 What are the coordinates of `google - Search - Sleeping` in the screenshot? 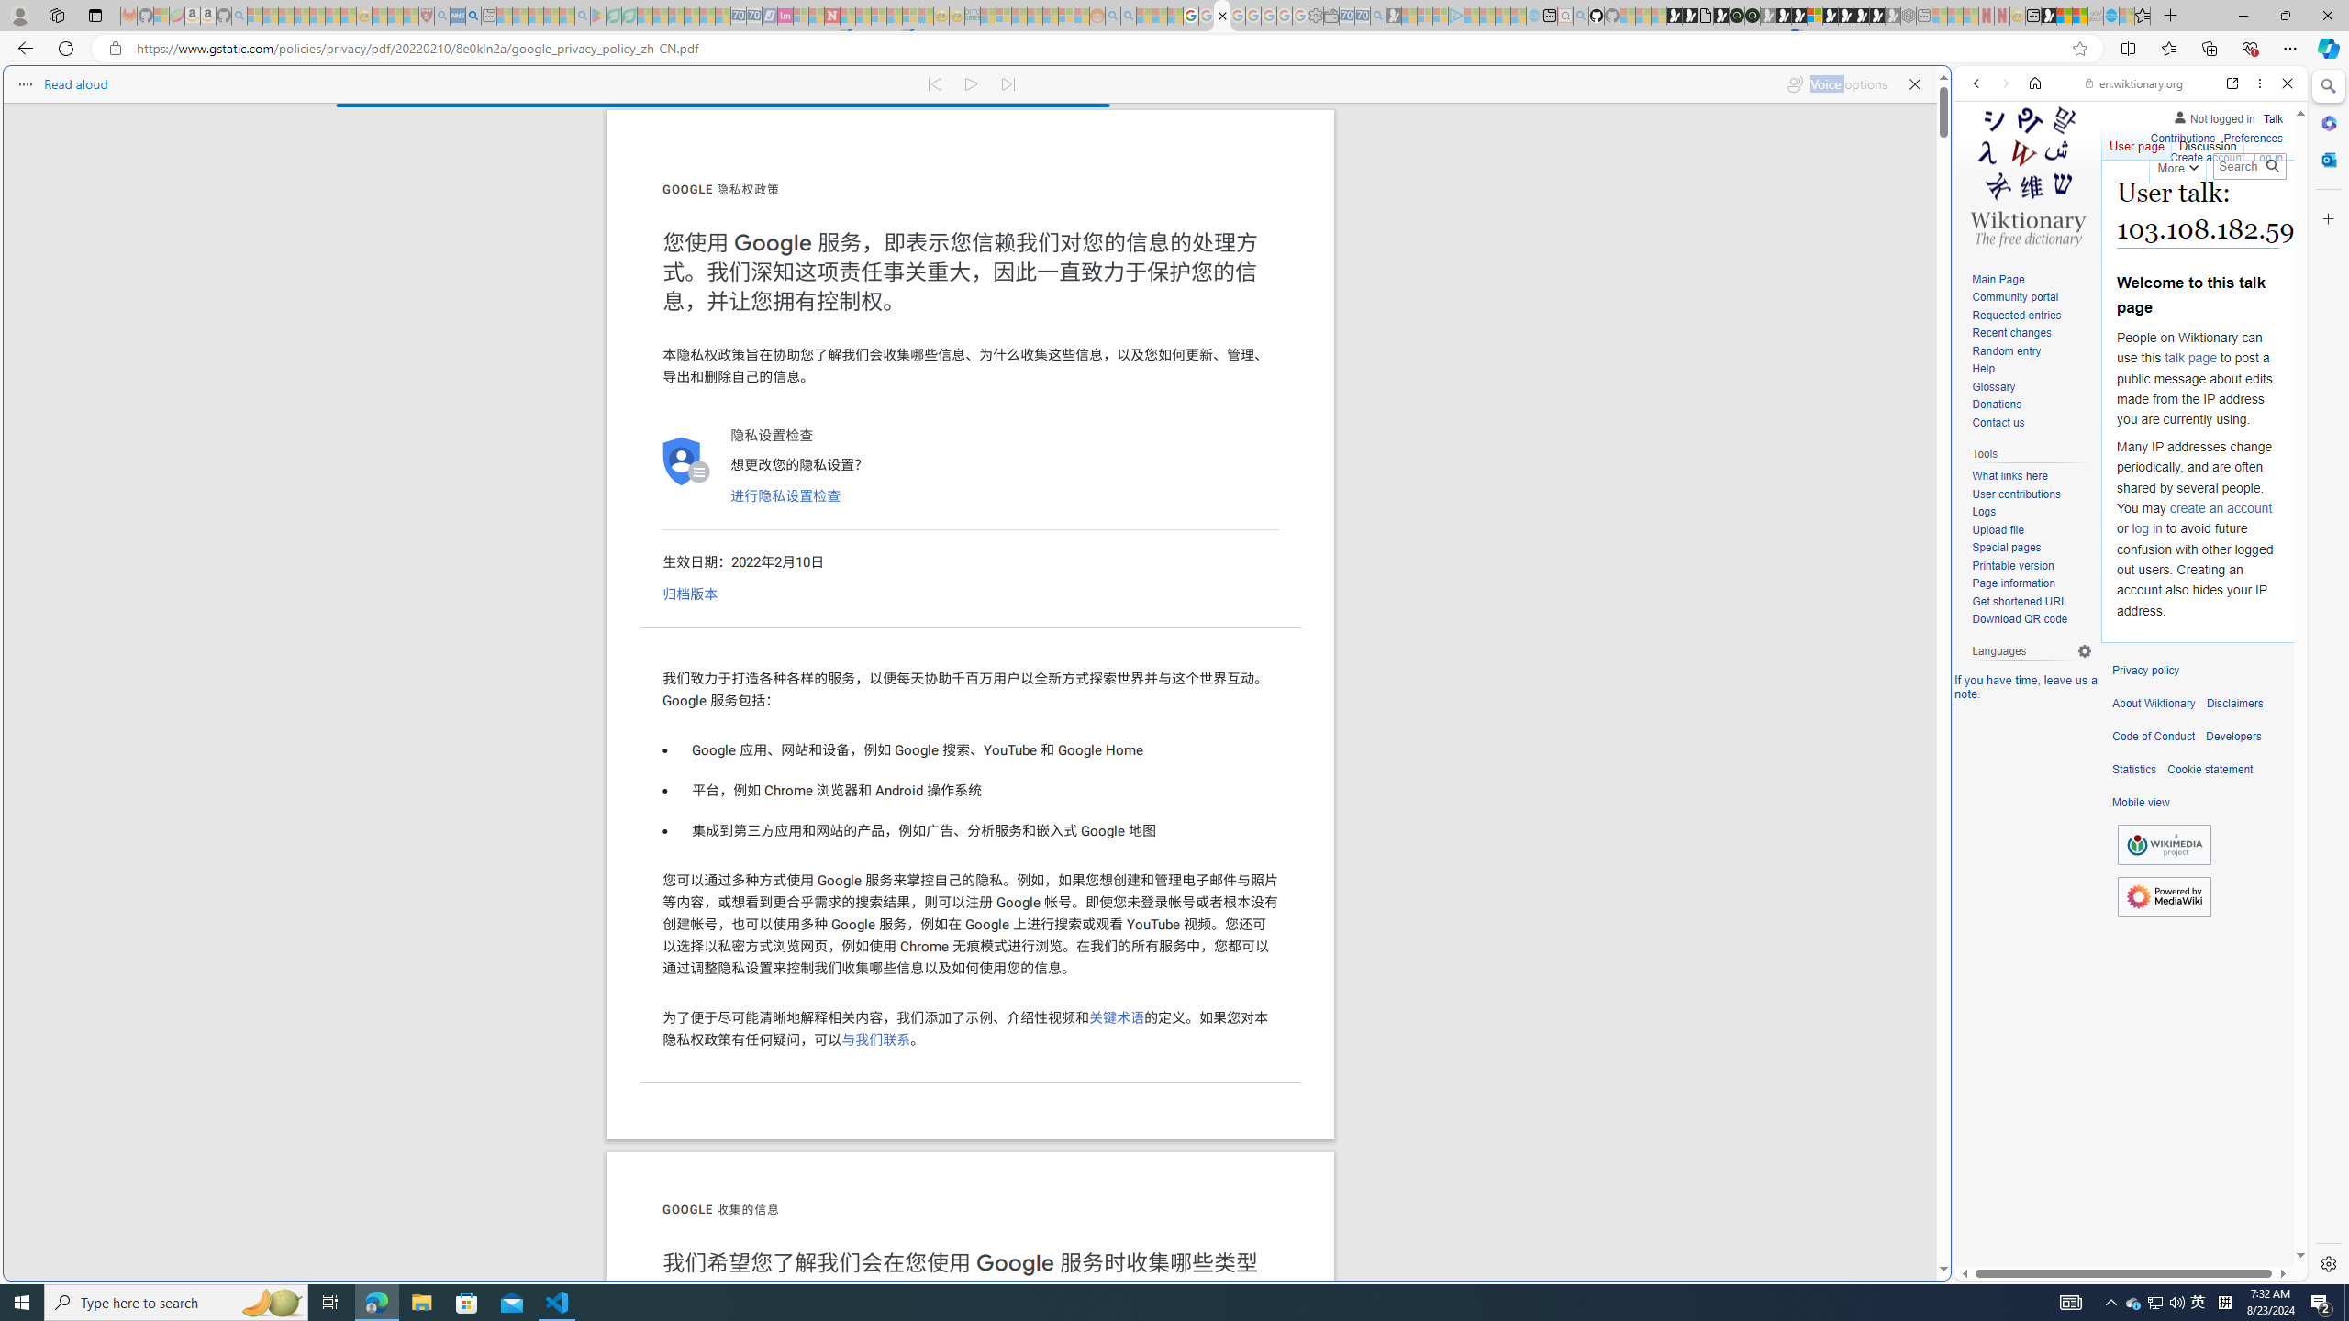 It's located at (582, 16).